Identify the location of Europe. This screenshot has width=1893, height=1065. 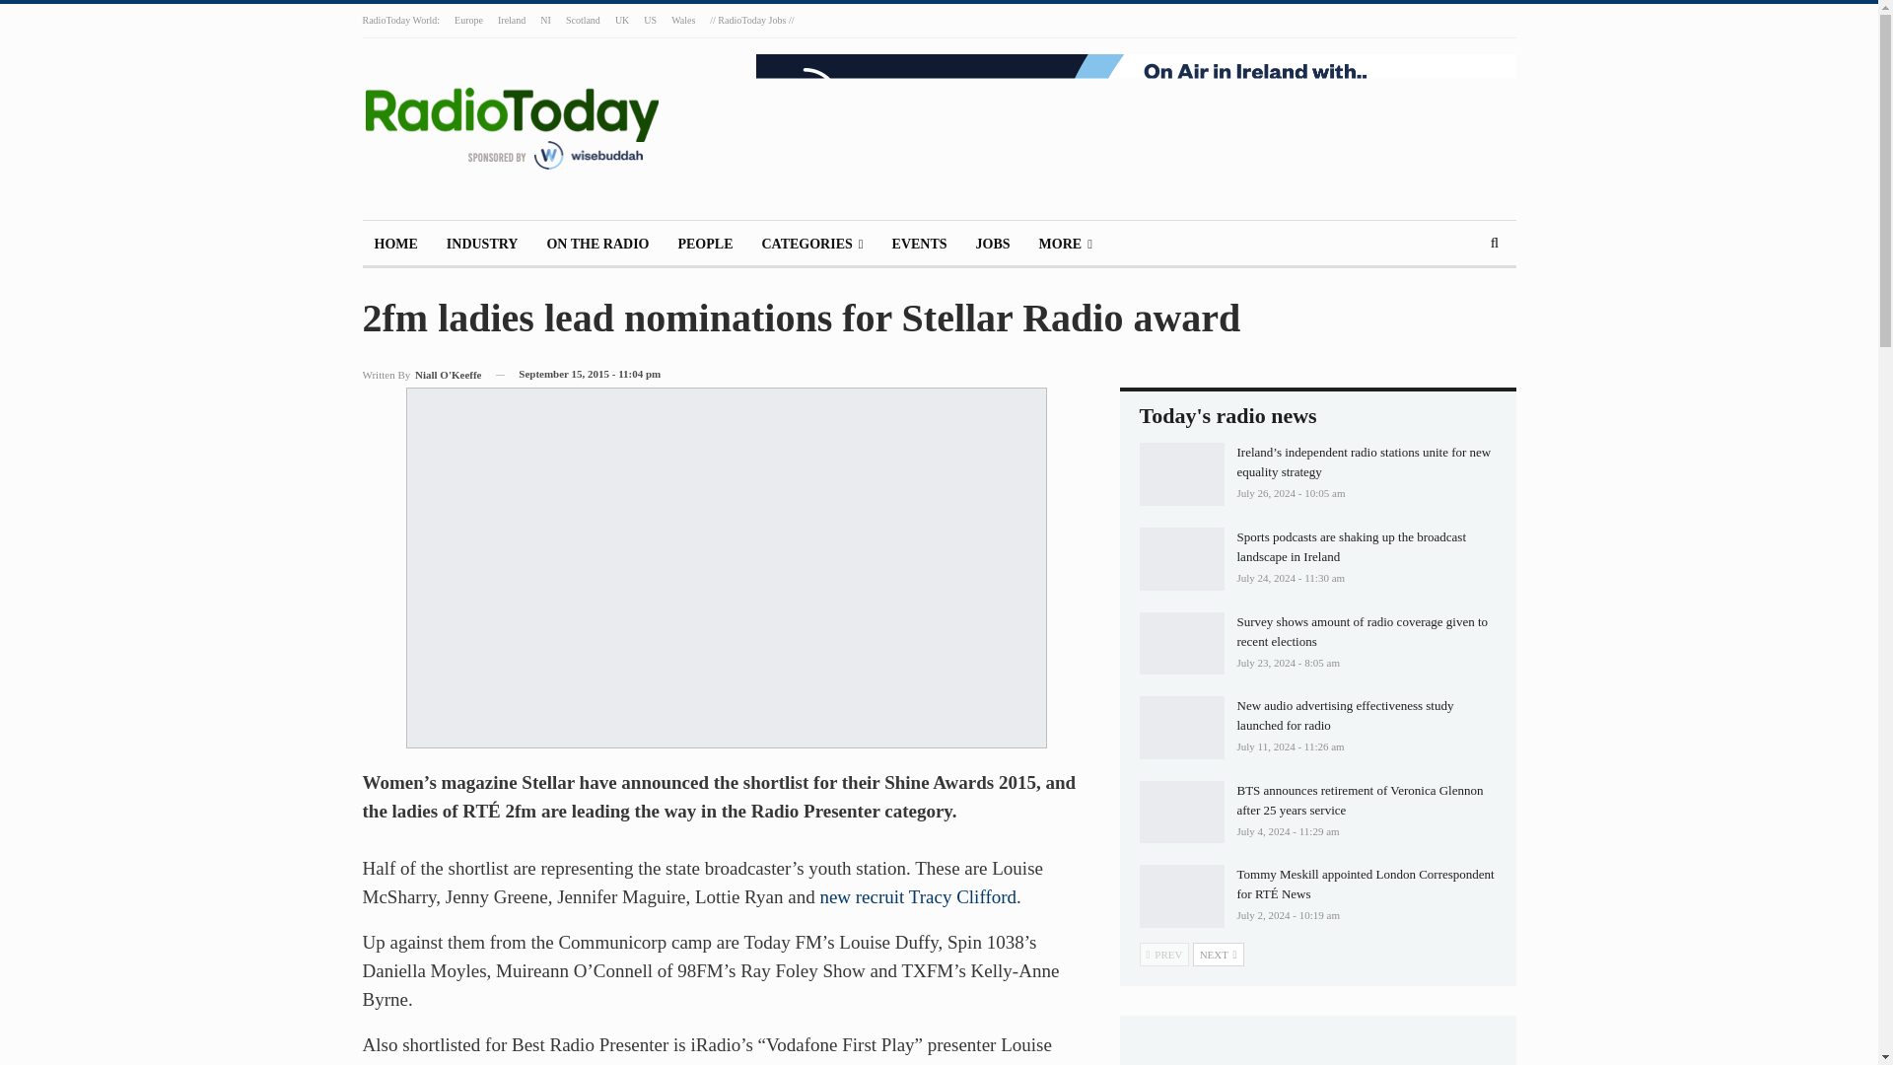
(467, 20).